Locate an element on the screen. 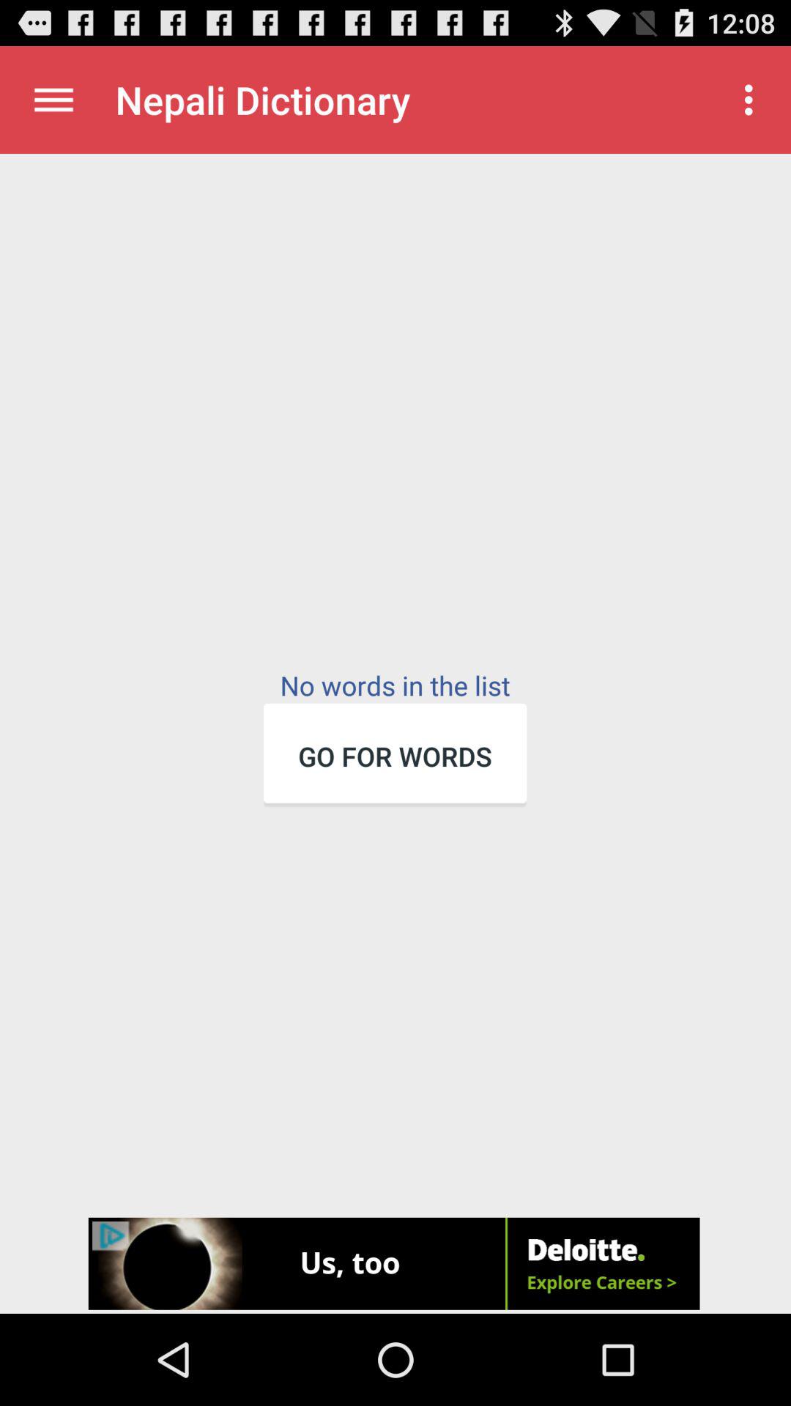 This screenshot has height=1406, width=791. advertisement is located at coordinates (395, 1265).